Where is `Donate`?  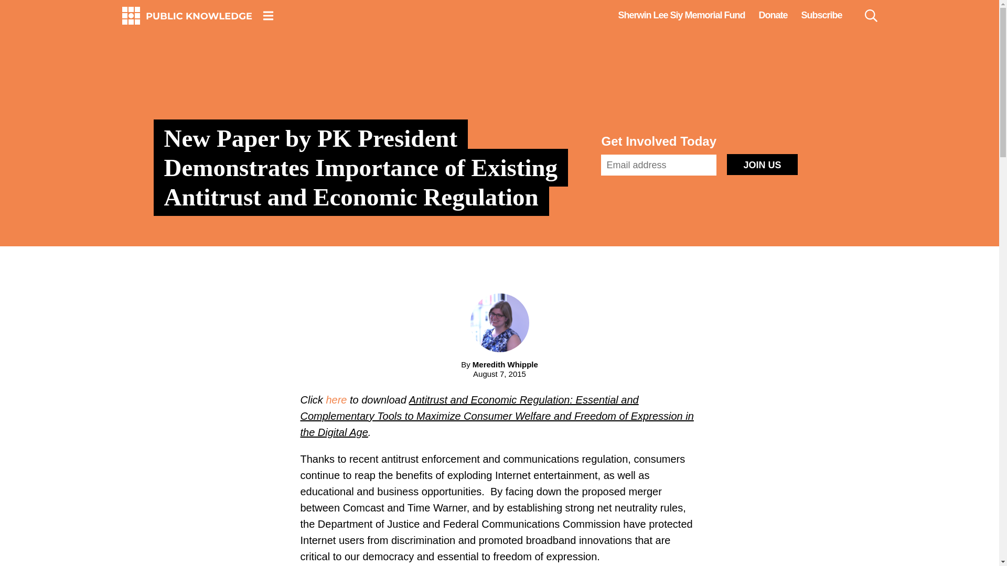 Donate is located at coordinates (773, 15).